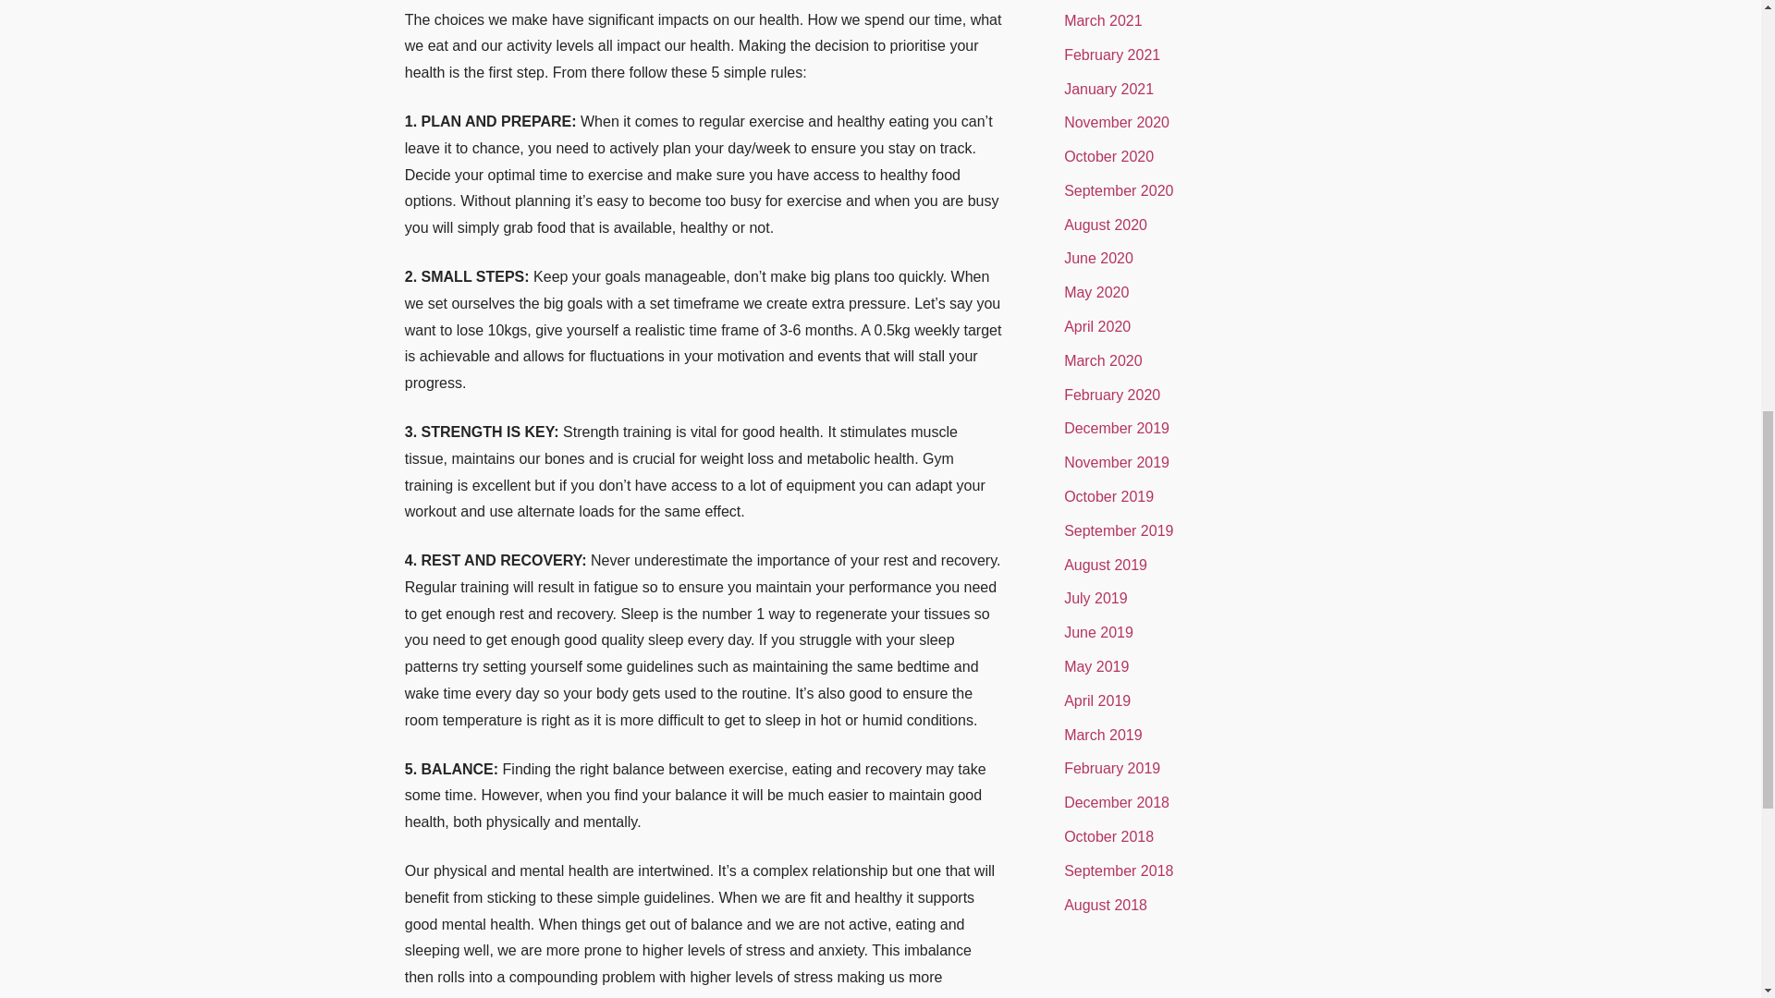 Image resolution: width=1775 pixels, height=998 pixels. I want to click on October 2020, so click(1108, 156).